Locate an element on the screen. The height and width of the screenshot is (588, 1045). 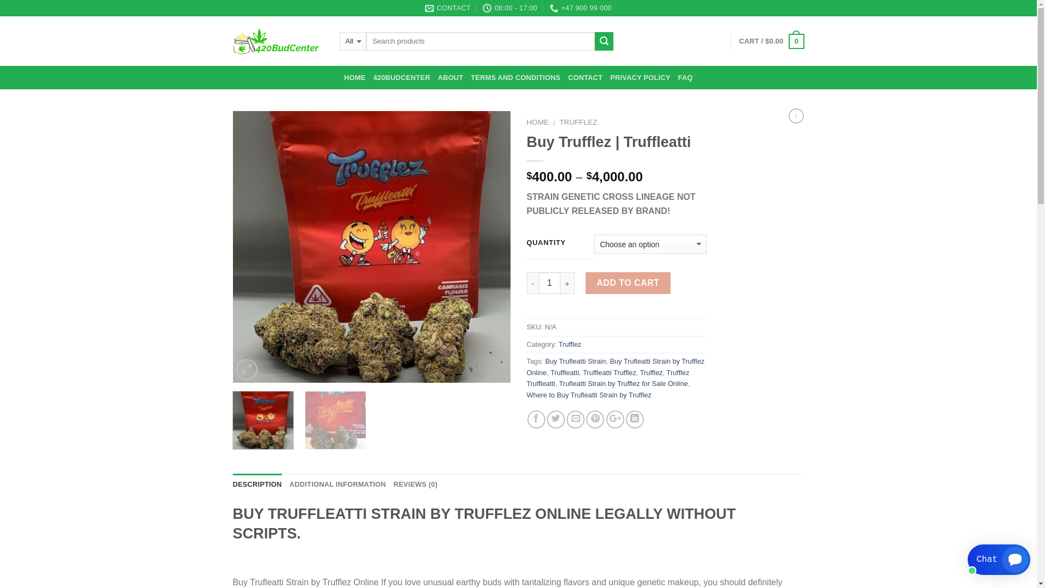
CONTACT is located at coordinates (448, 8).